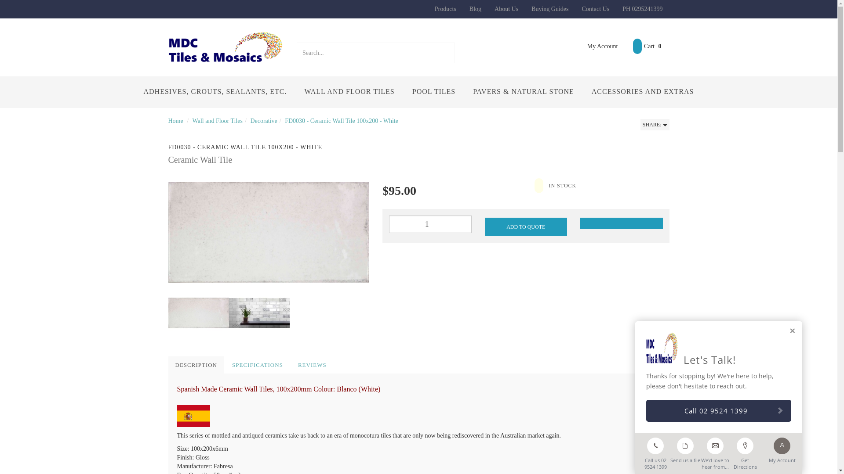  Describe the element at coordinates (264, 121) in the screenshot. I see `Decorative` at that location.